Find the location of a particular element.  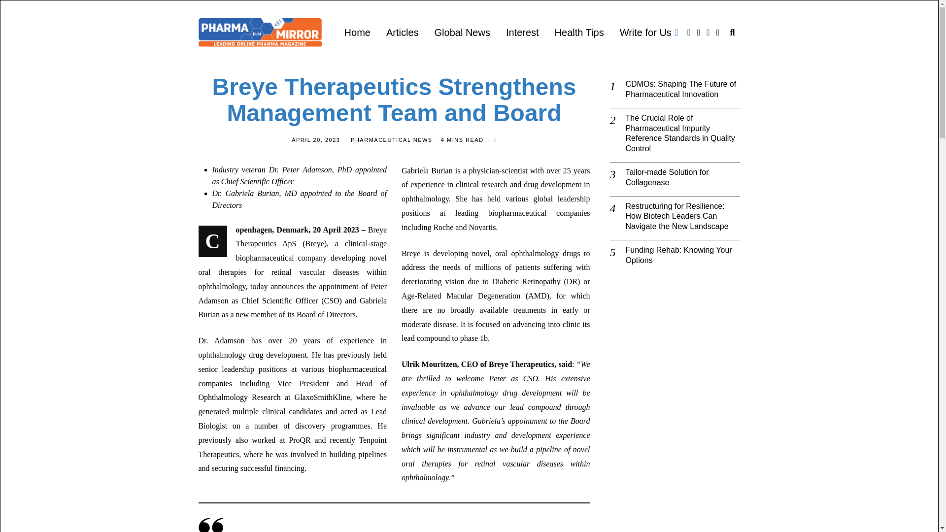

CDMOs: Shaping The Future of Pharmaceutical Innovation is located at coordinates (683, 90).